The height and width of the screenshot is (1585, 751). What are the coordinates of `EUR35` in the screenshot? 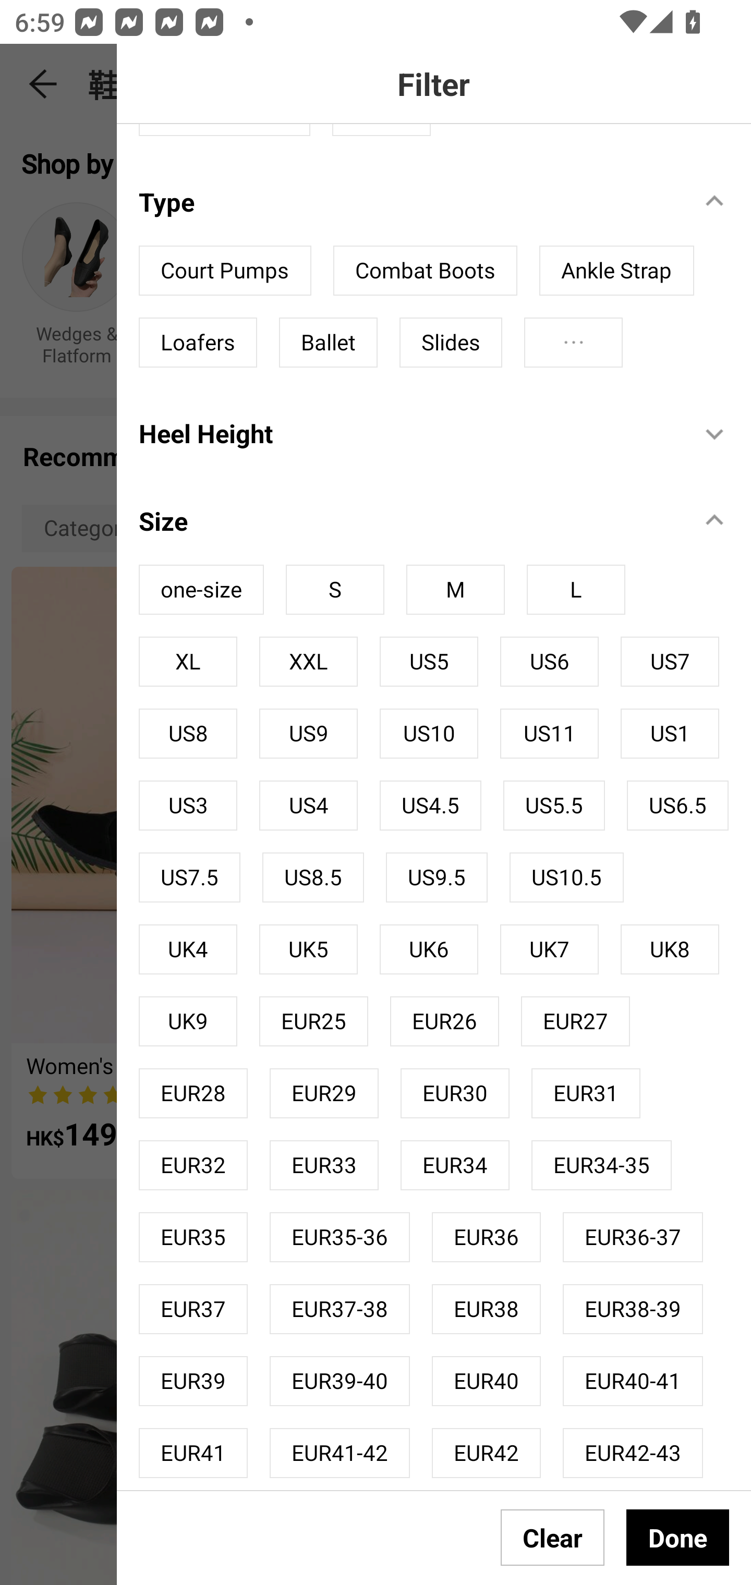 It's located at (193, 1237).